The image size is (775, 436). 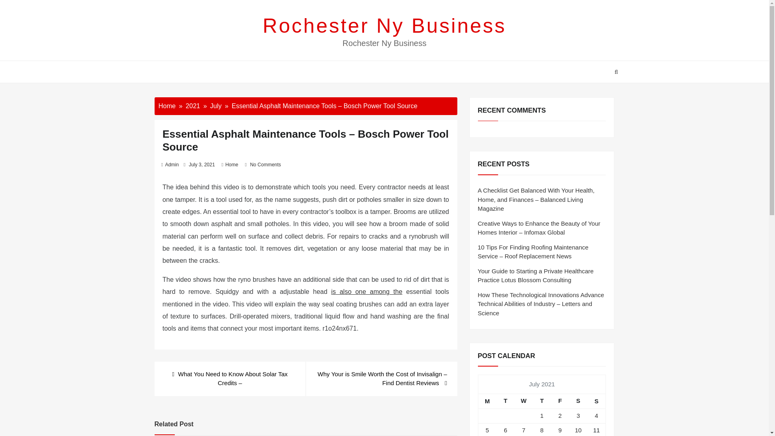 I want to click on Admin, so click(x=172, y=164).